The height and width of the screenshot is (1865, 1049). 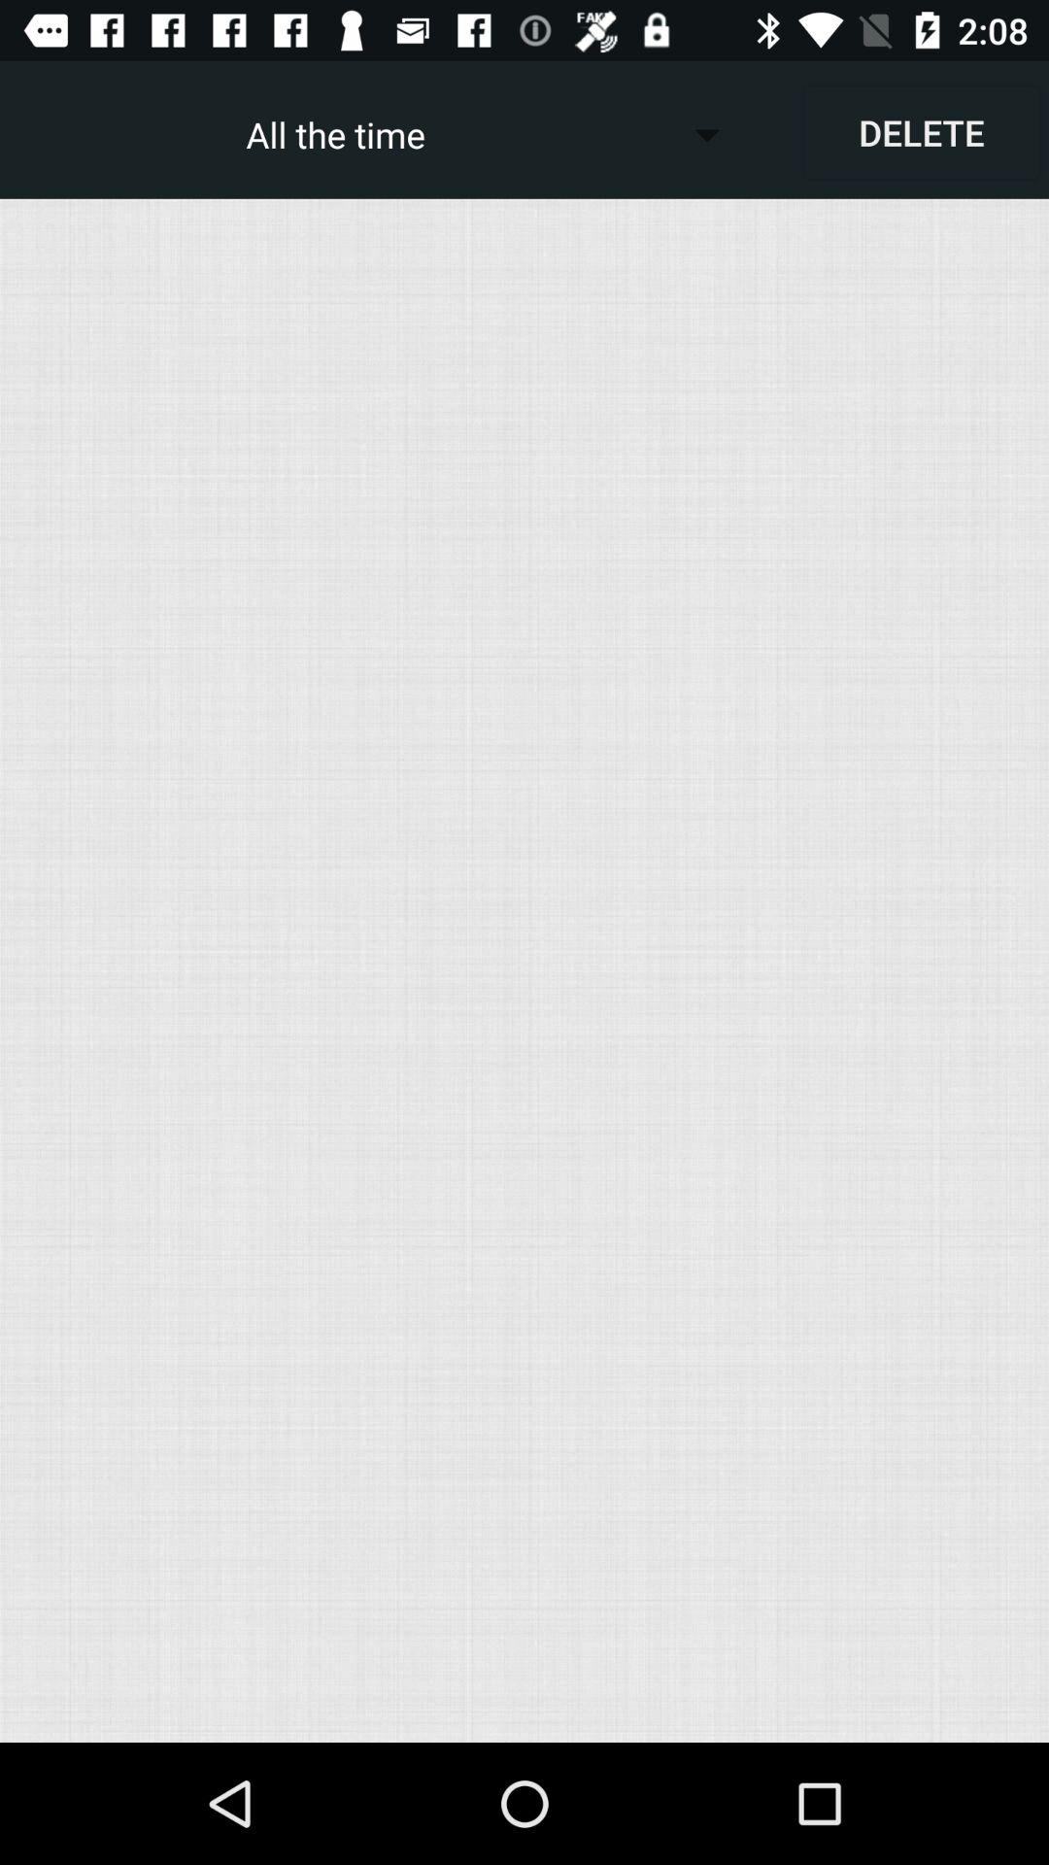 I want to click on open the delete icon, so click(x=921, y=132).